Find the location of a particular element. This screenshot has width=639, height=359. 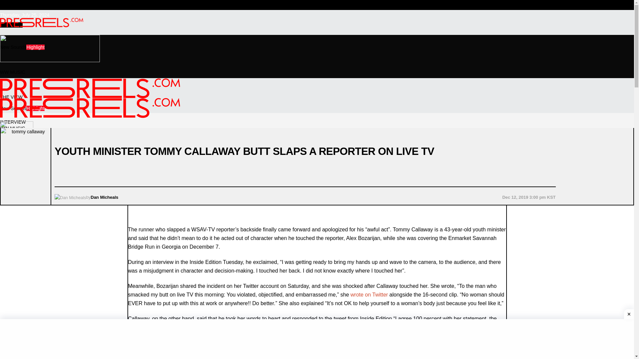

THE VIEW is located at coordinates (11, 97).